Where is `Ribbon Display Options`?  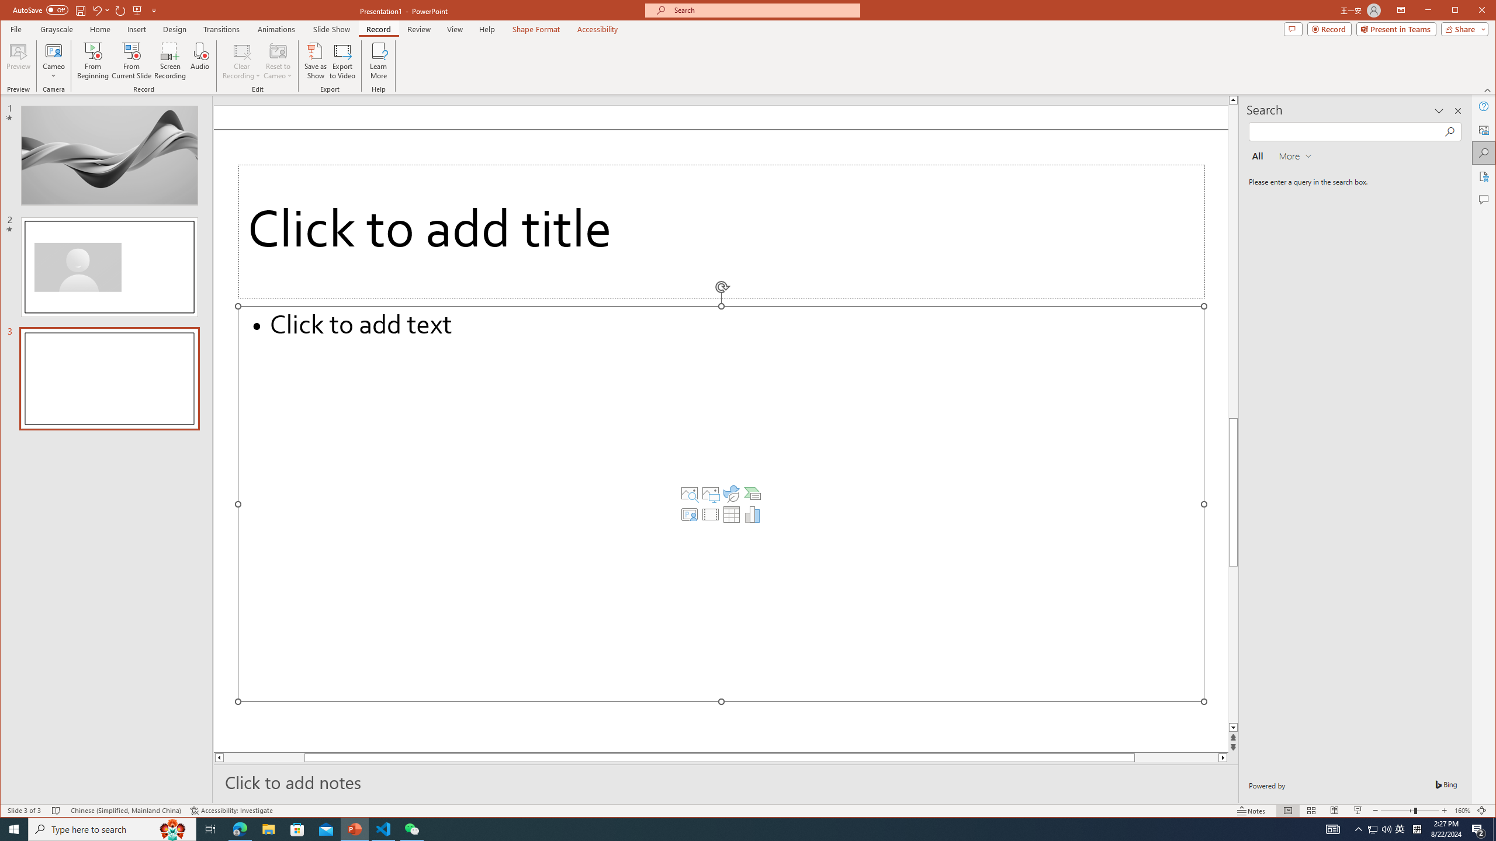
Ribbon Display Options is located at coordinates (1401, 11).